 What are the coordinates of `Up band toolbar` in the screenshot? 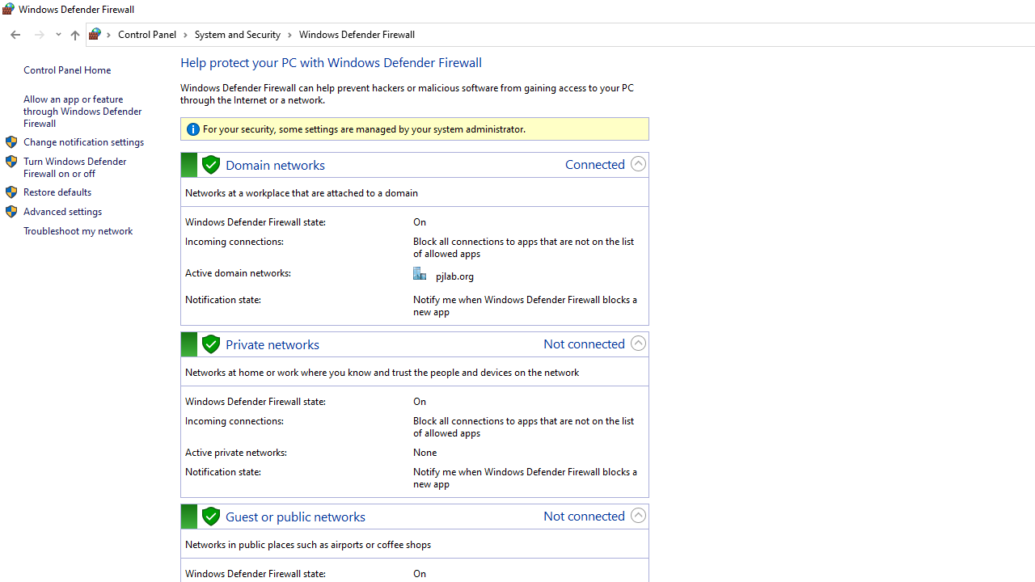 It's located at (74, 37).